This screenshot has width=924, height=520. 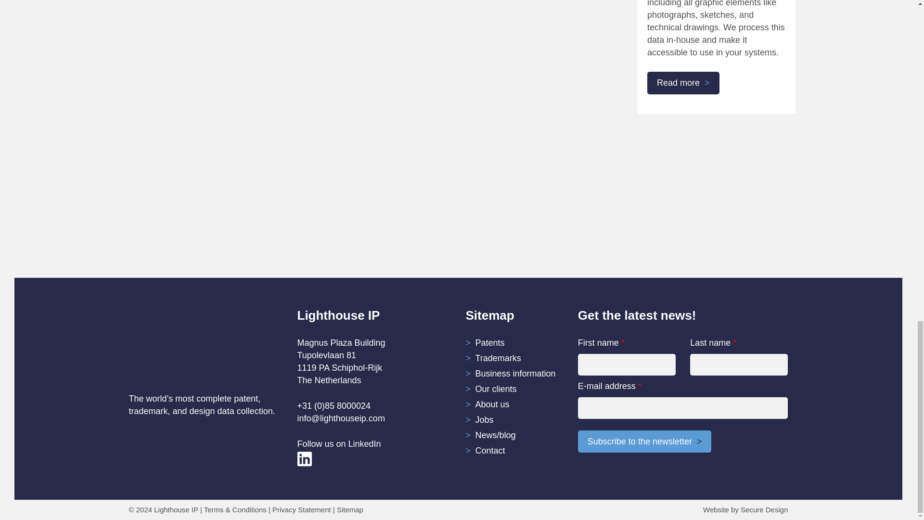 I want to click on Jobs, so click(x=484, y=420).